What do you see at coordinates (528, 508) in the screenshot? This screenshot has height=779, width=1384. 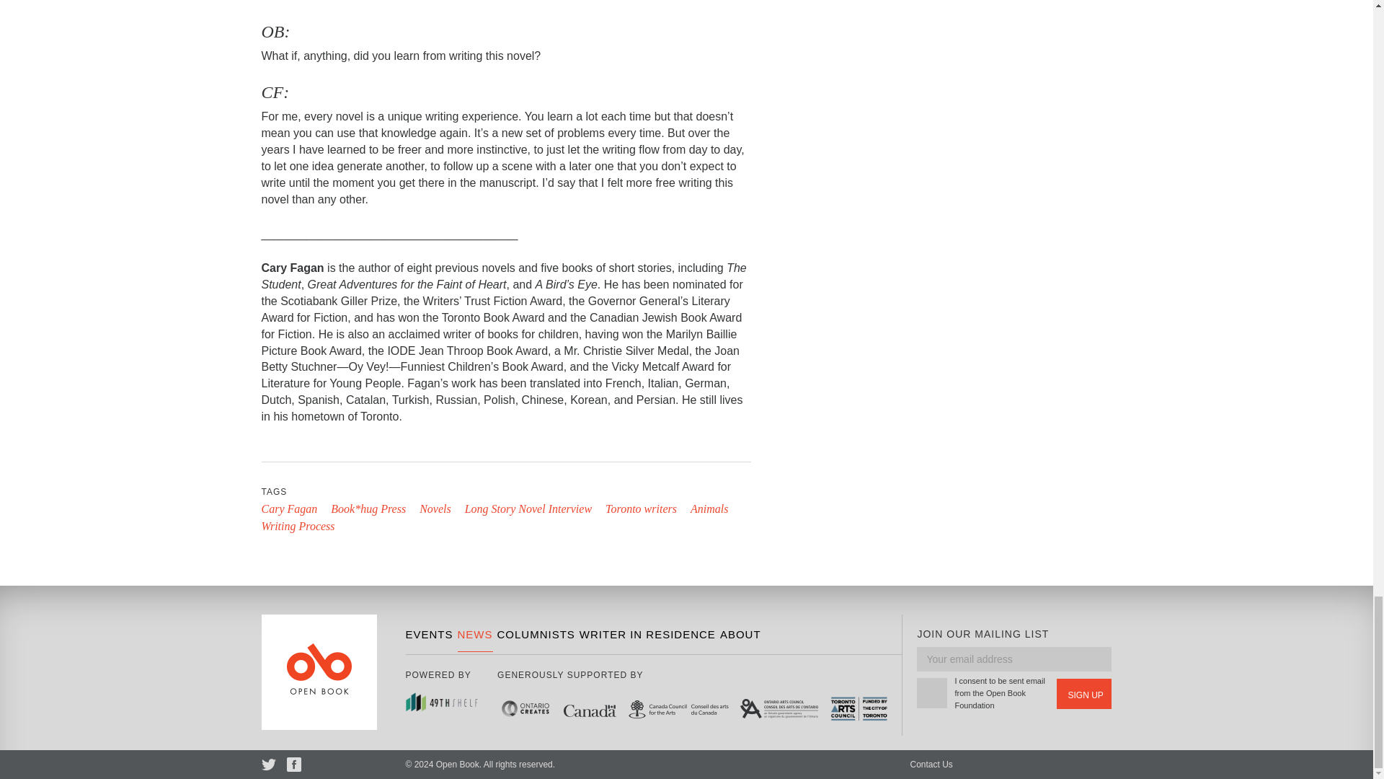 I see `Long Story Novel Interview` at bounding box center [528, 508].